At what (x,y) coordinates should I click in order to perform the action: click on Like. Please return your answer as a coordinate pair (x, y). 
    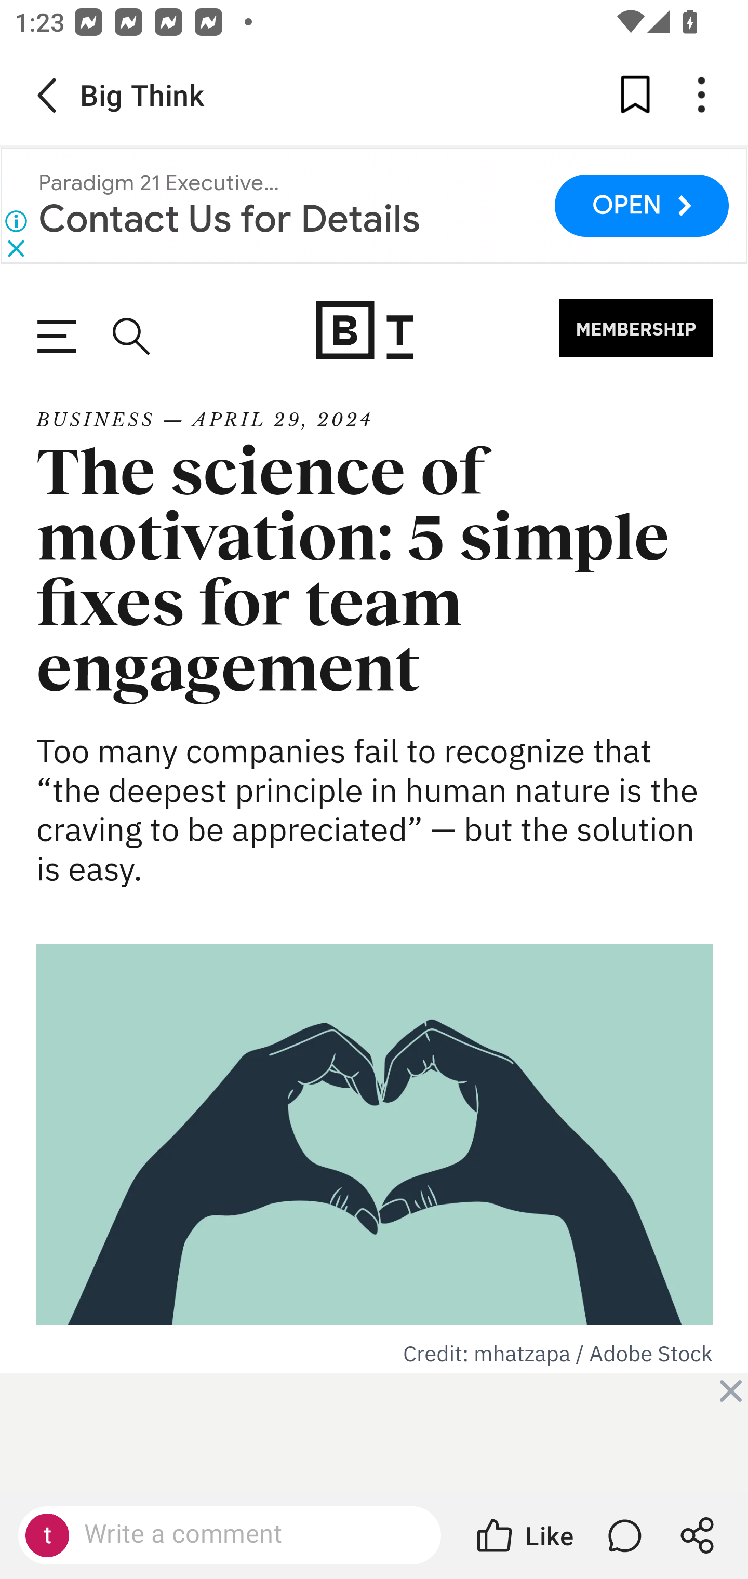
    Looking at the image, I should click on (524, 1535).